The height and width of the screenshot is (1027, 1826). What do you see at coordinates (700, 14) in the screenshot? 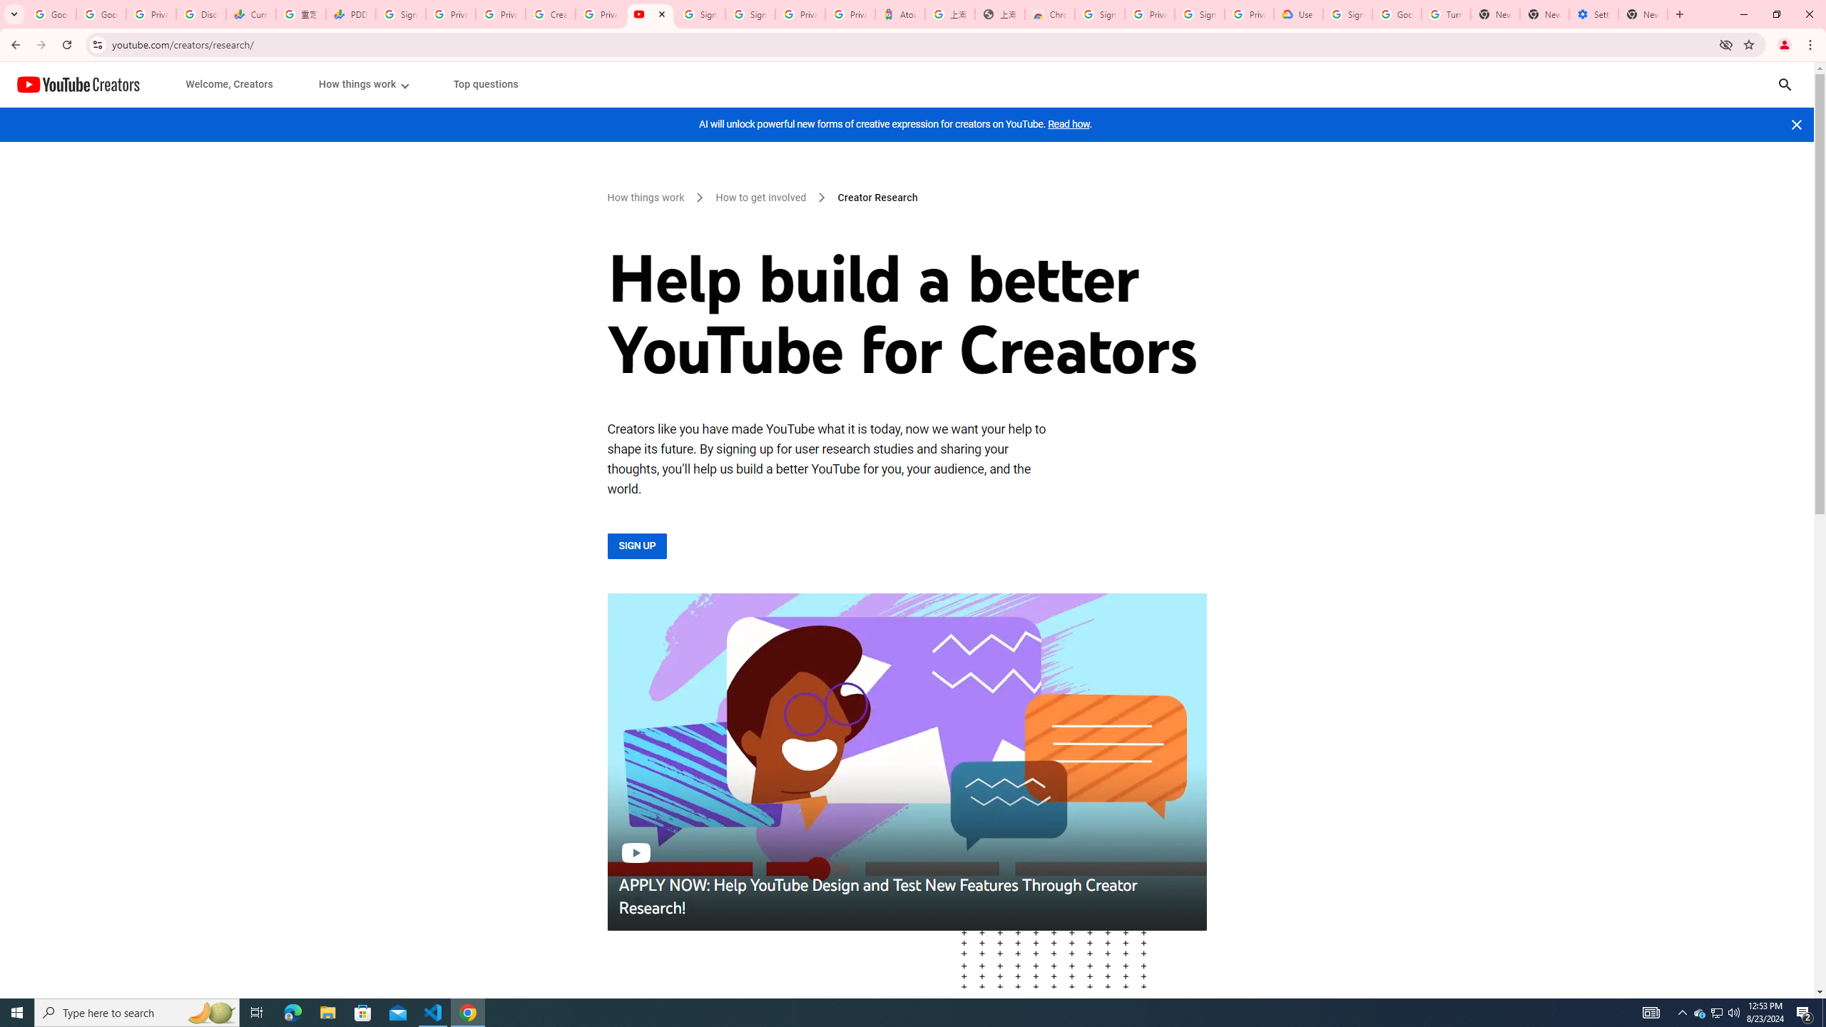
I see `Sign in - Google Accounts` at bounding box center [700, 14].